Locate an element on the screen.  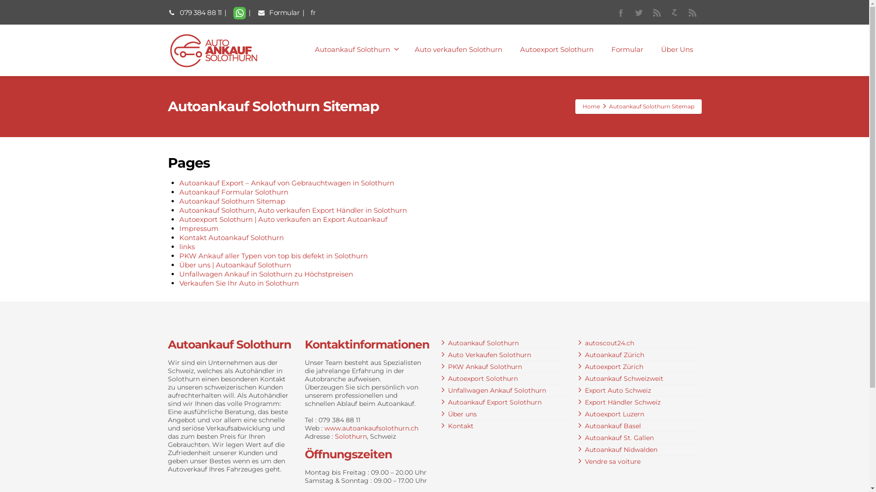
Autoankauf Formular Solothurn is located at coordinates (234, 192).